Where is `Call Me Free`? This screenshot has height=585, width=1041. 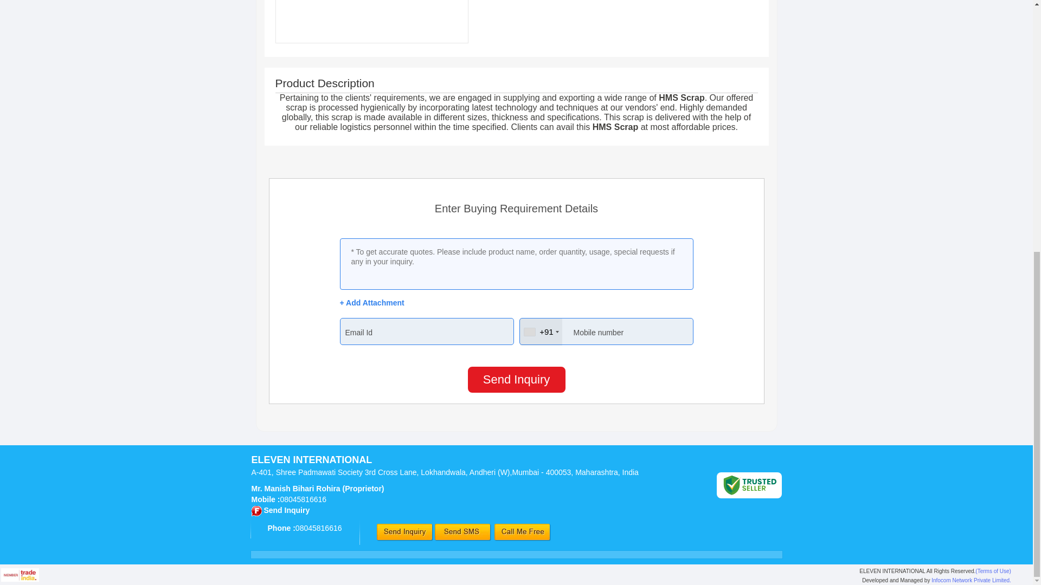
Call Me Free is located at coordinates (523, 532).